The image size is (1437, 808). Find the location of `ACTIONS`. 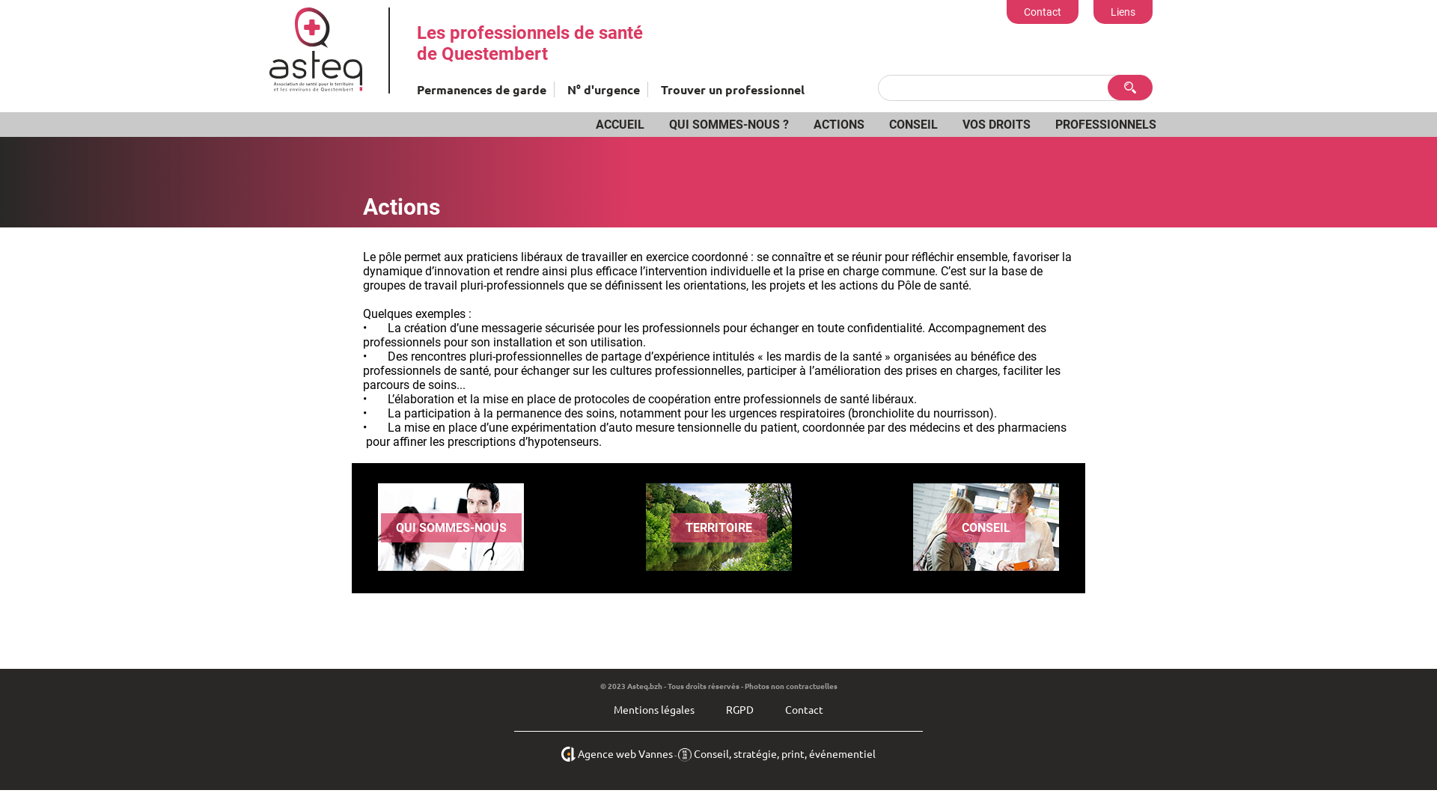

ACTIONS is located at coordinates (839, 124).